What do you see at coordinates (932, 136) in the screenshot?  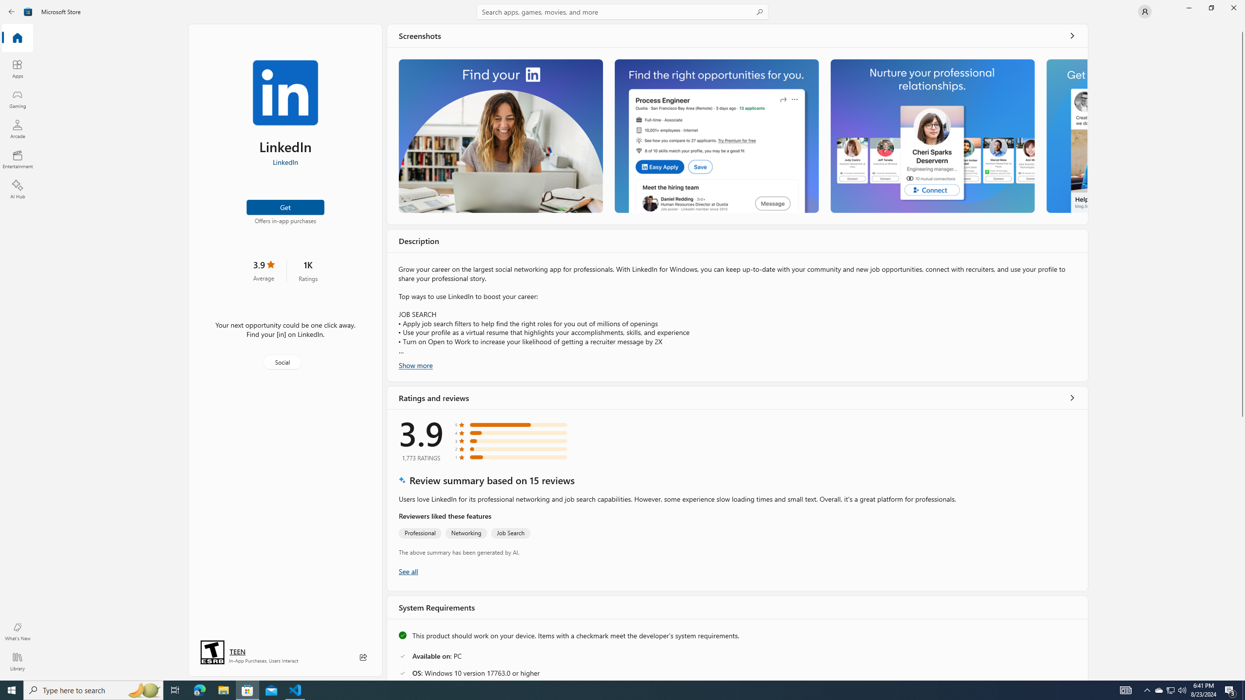 I see `Screenshot 3` at bounding box center [932, 136].